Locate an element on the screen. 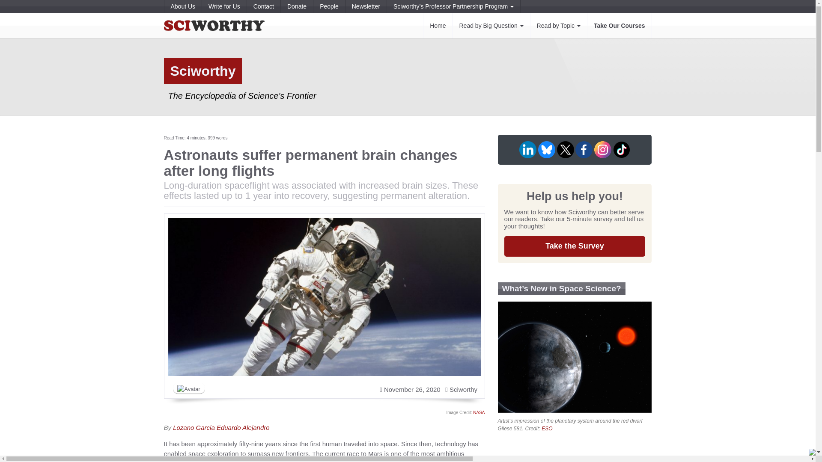 The image size is (822, 462). Donate is located at coordinates (296, 6).